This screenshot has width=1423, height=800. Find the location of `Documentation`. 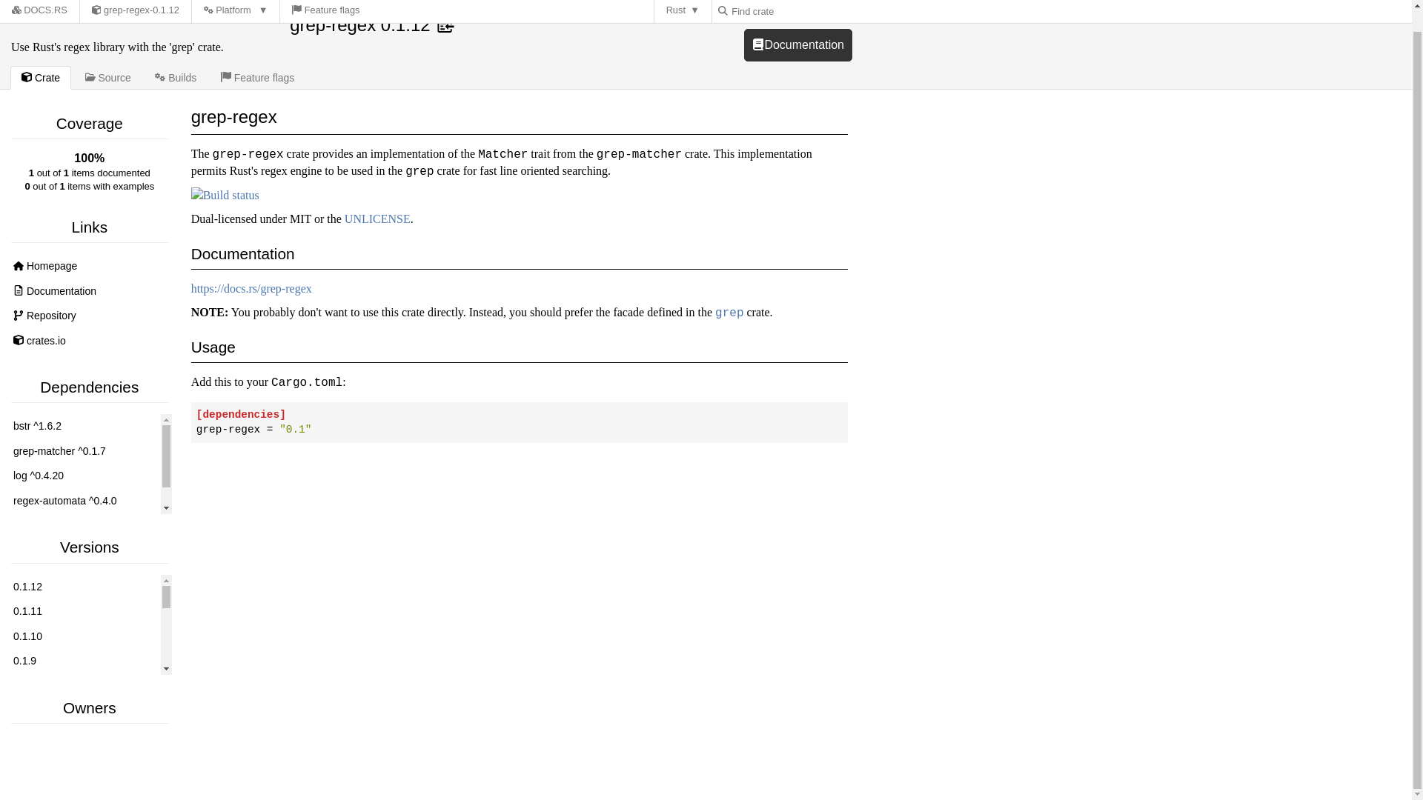

Documentation is located at coordinates (89, 292).